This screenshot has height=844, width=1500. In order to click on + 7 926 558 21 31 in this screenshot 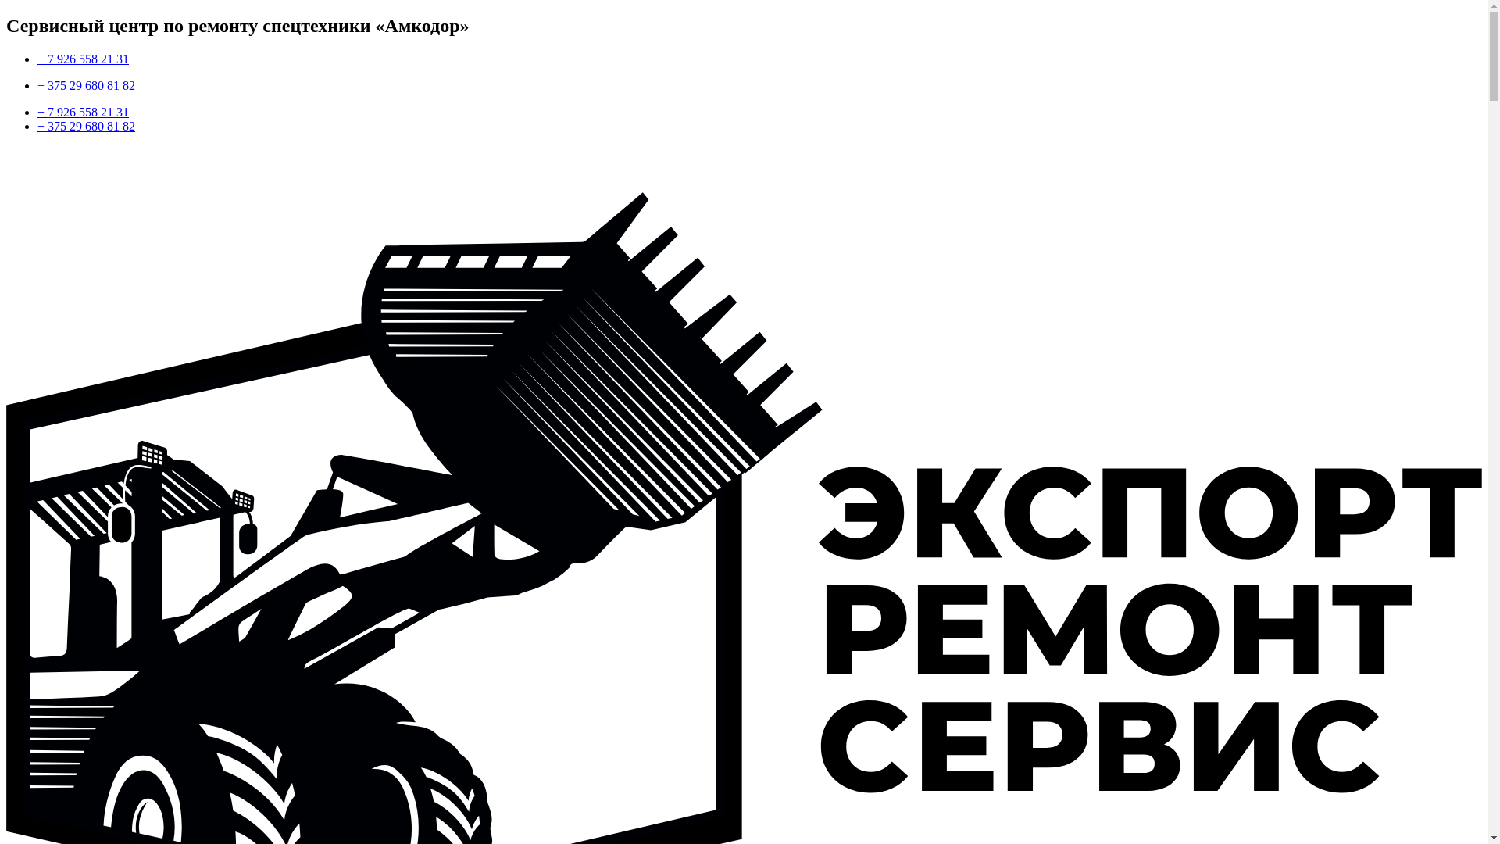, I will do `click(83, 59)`.